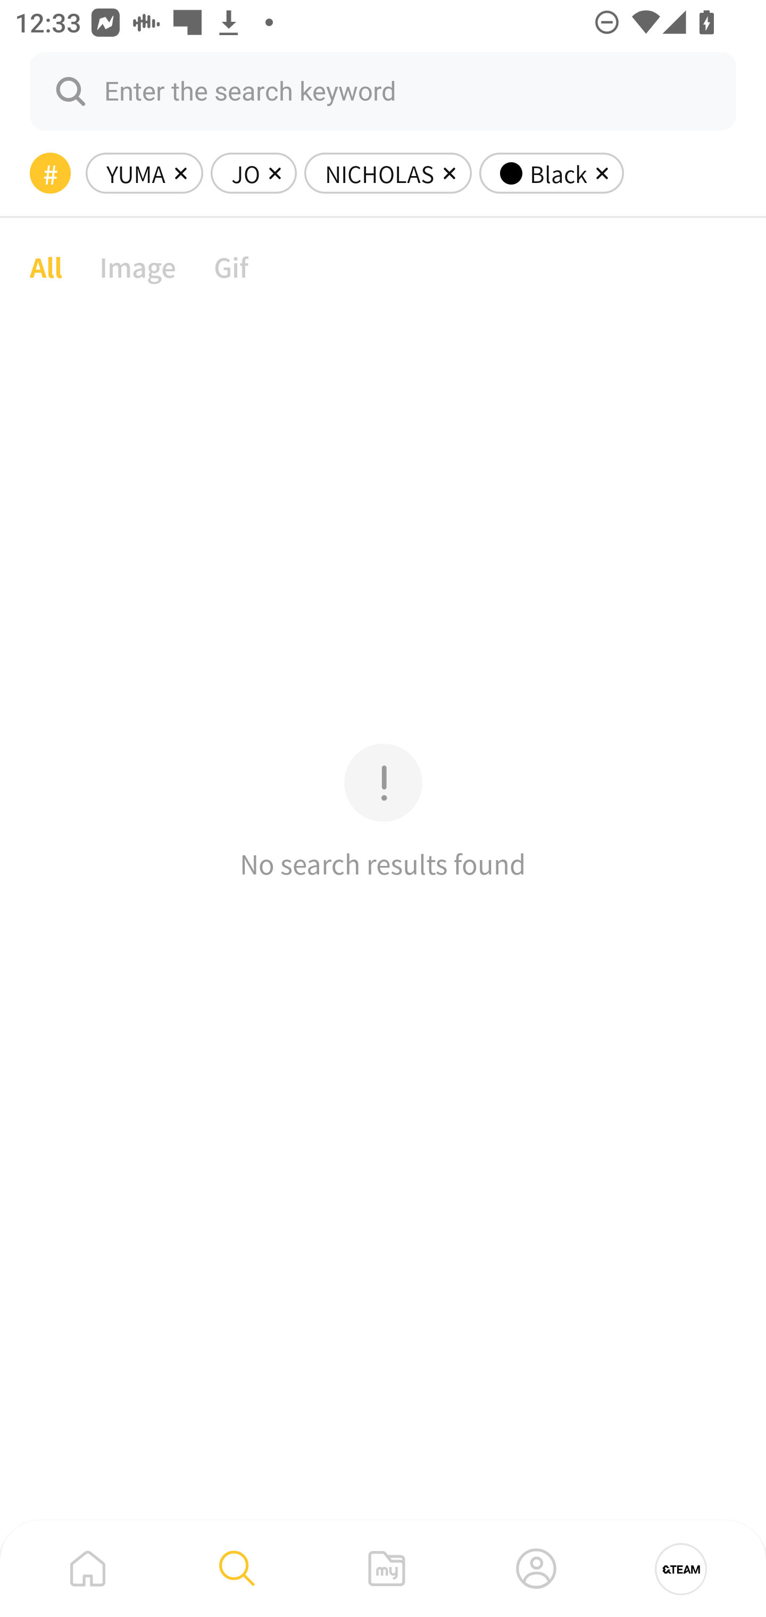 This screenshot has height=1617, width=766. Describe the element at coordinates (46, 266) in the screenshot. I see `All` at that location.